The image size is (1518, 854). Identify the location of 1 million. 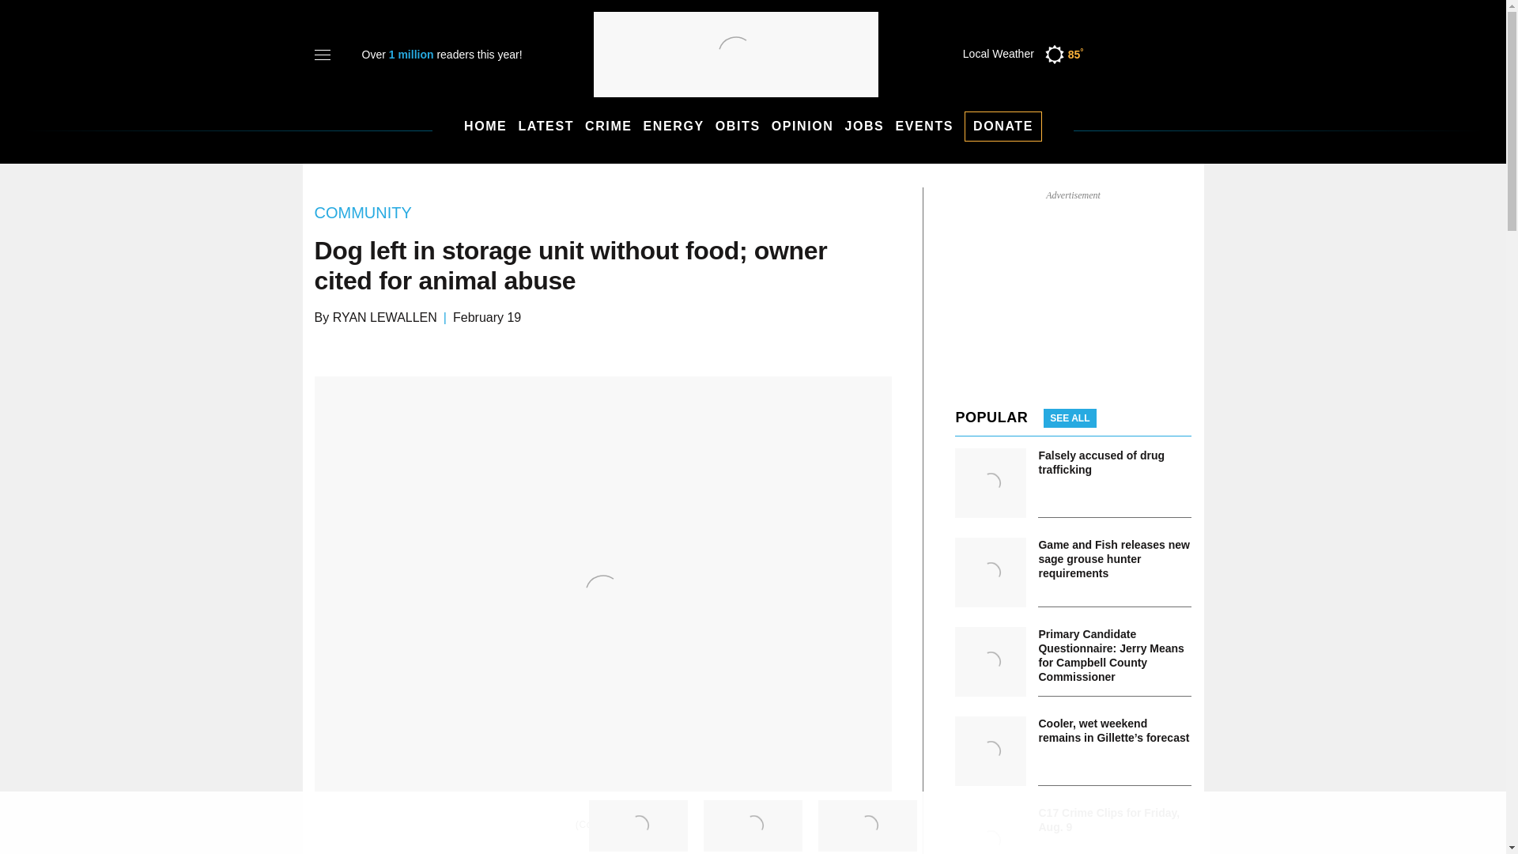
(413, 54).